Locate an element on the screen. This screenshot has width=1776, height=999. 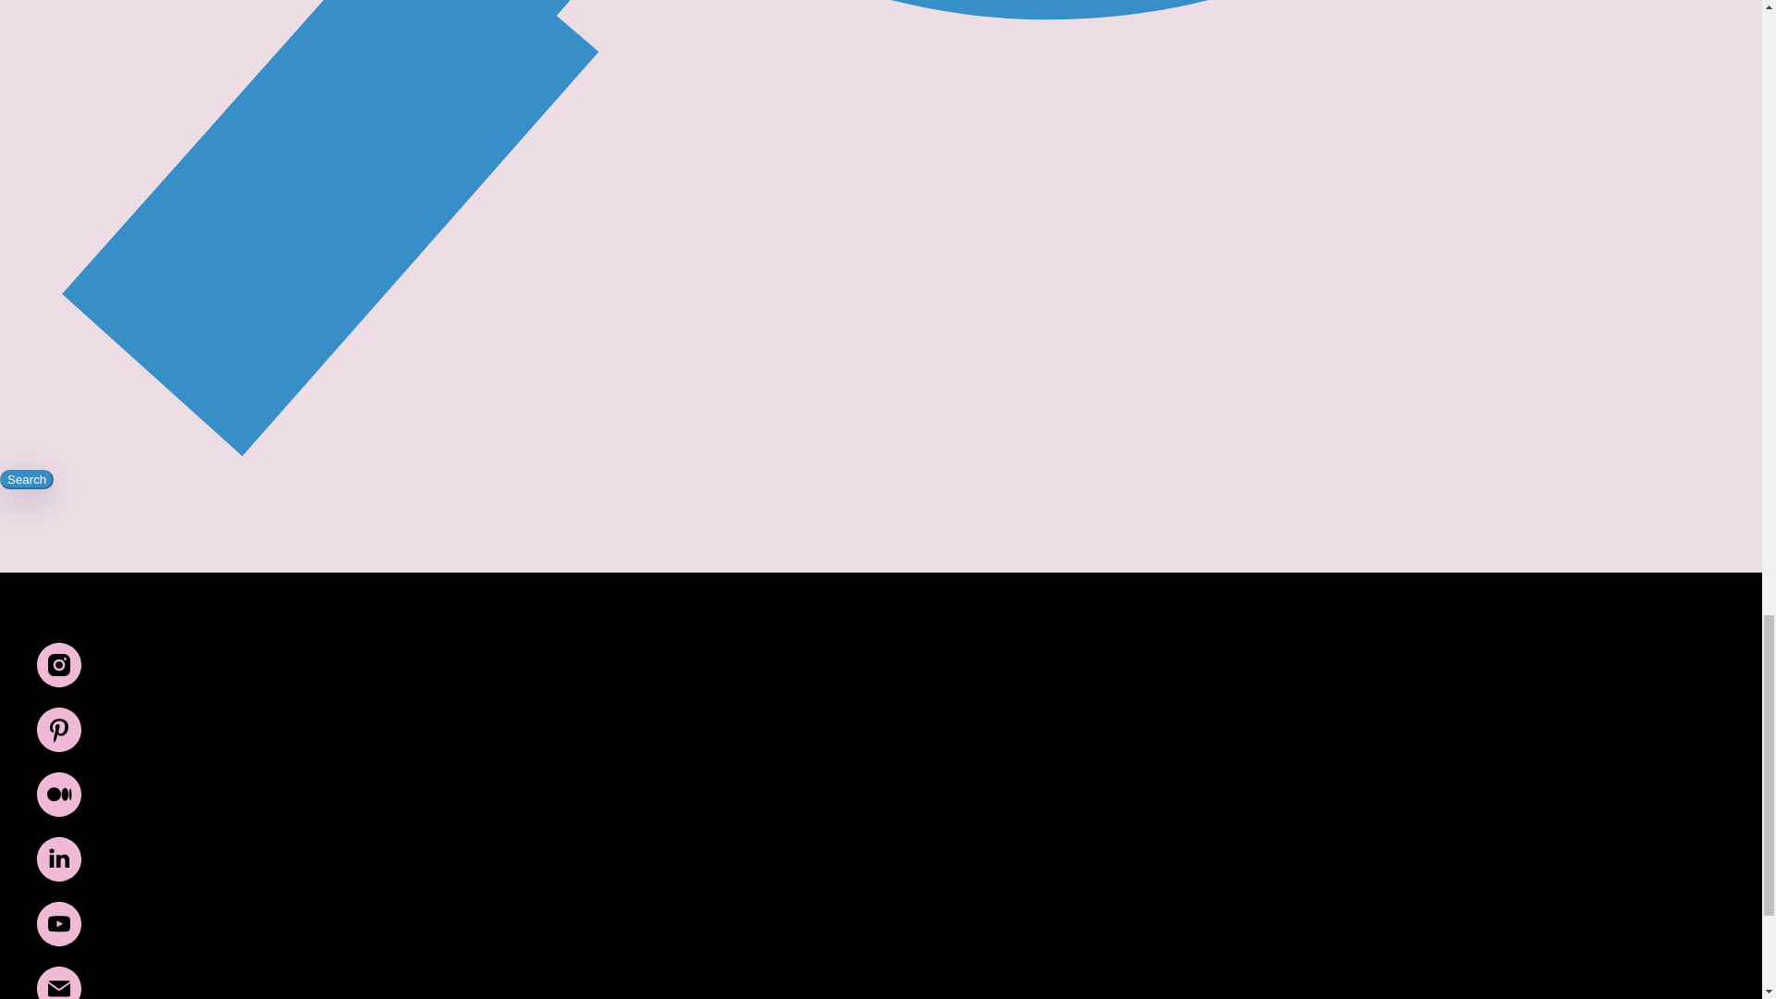
Pinterest is located at coordinates (59, 747).